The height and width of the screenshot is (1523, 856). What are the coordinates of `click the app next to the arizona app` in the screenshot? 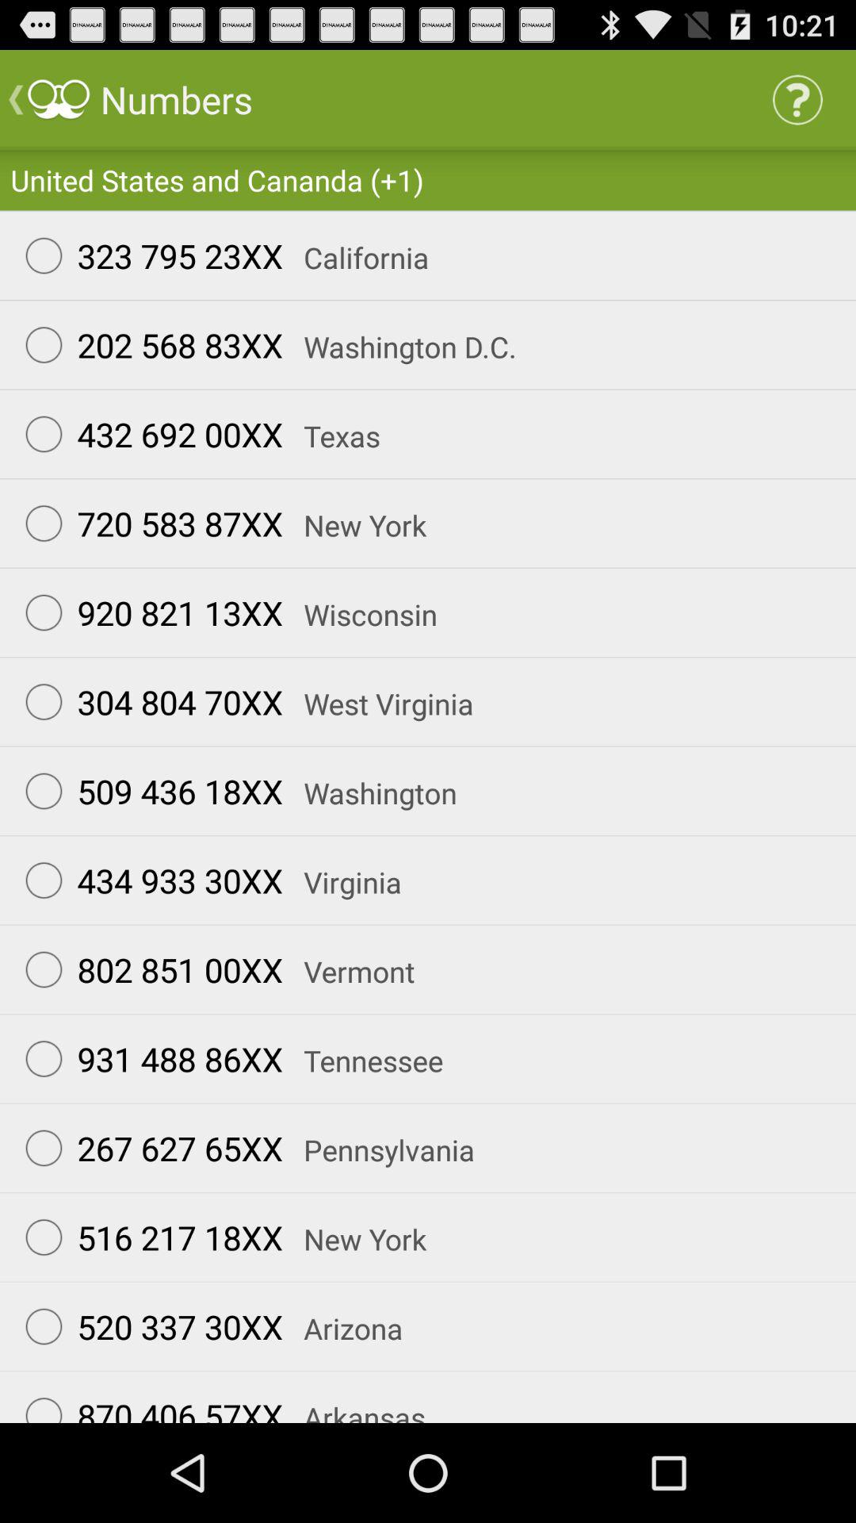 It's located at (147, 1326).